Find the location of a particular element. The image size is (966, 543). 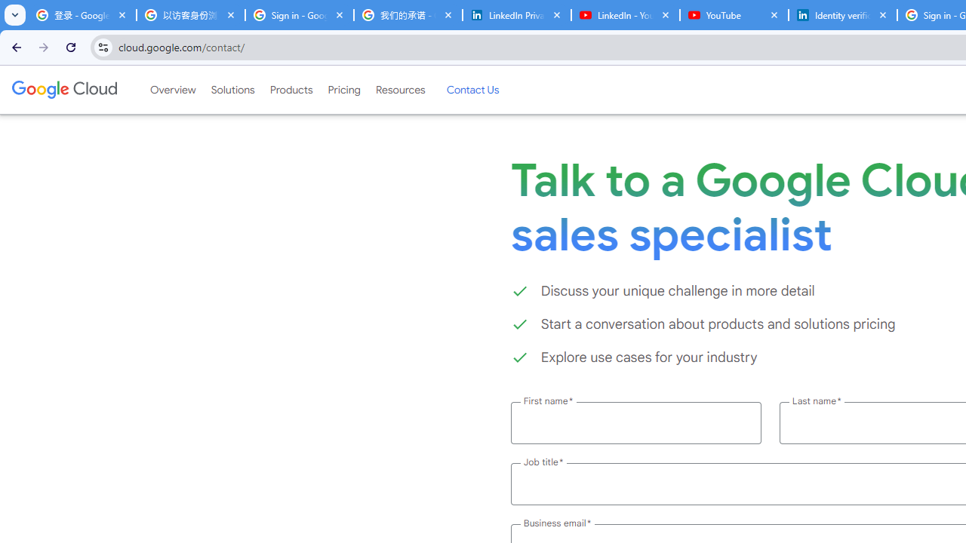

YouTube is located at coordinates (734, 15).